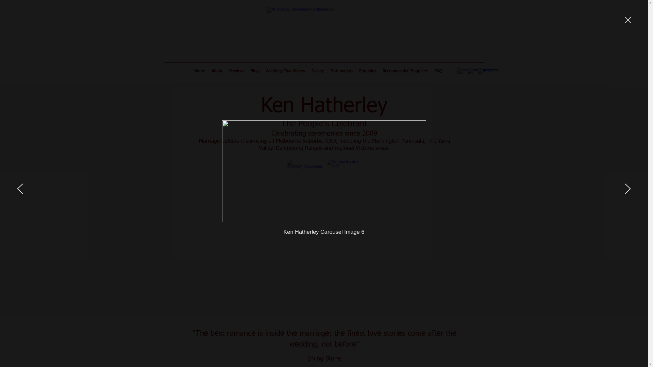 The height and width of the screenshot is (367, 653). Describe the element at coordinates (199, 71) in the screenshot. I see `Home` at that location.